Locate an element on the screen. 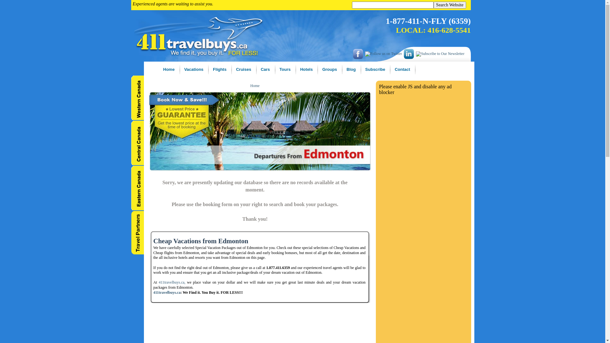 Image resolution: width=610 pixels, height=343 pixels. Tours is located at coordinates (285, 70).